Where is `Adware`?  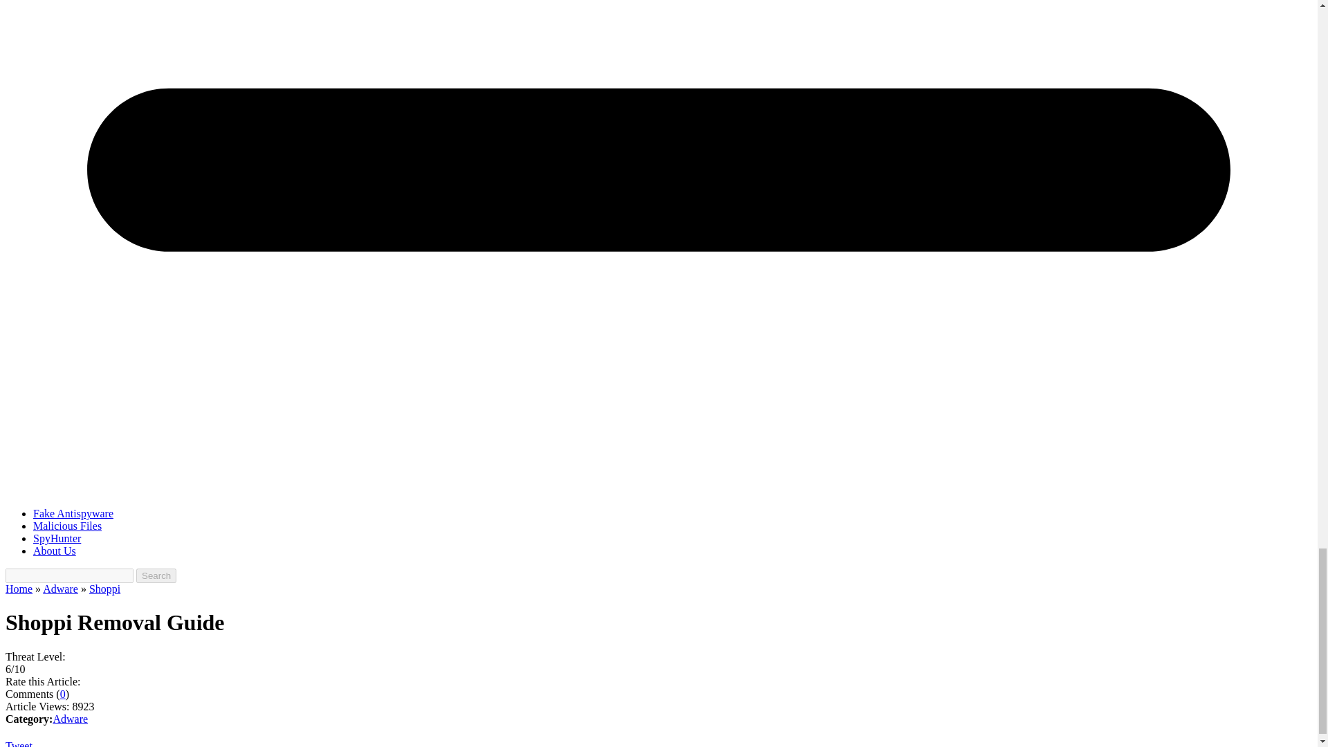 Adware is located at coordinates (60, 589).